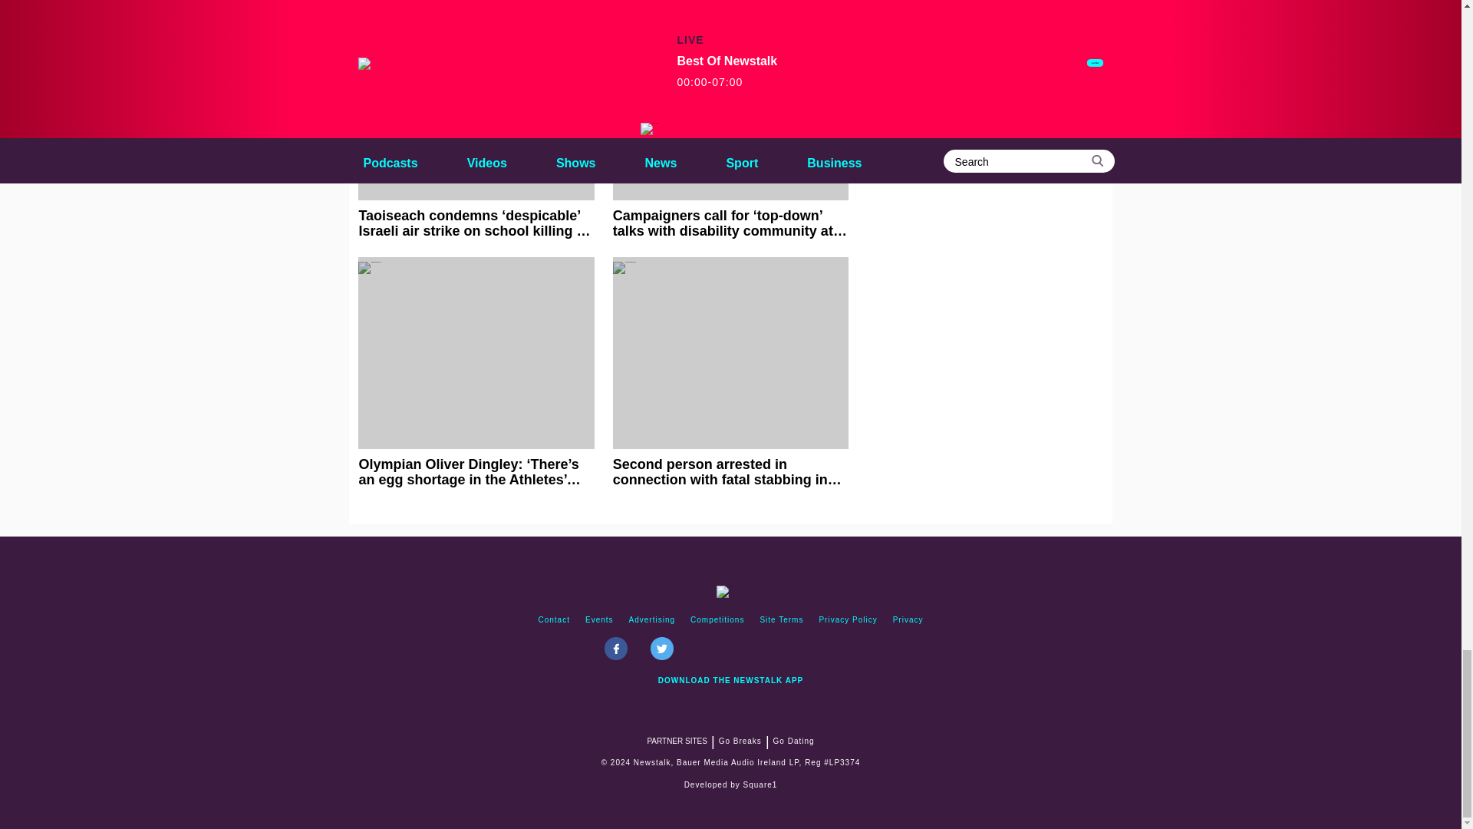  What do you see at coordinates (717, 620) in the screenshot?
I see `competitions` at bounding box center [717, 620].